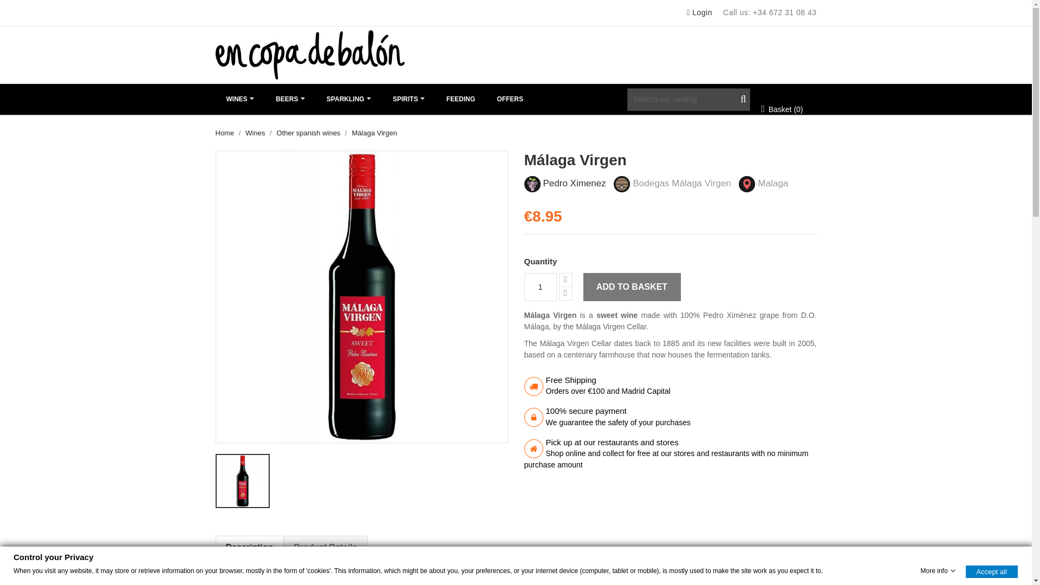 The width and height of the screenshot is (1040, 585). Describe the element at coordinates (776, 183) in the screenshot. I see `Buy Malaga wines` at that location.